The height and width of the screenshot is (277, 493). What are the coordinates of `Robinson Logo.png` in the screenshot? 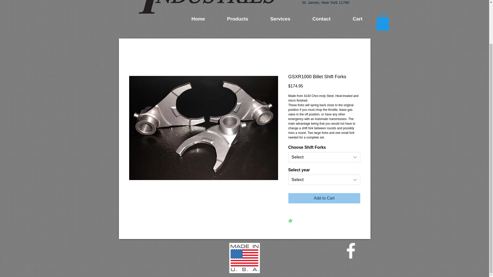 It's located at (199, 8).